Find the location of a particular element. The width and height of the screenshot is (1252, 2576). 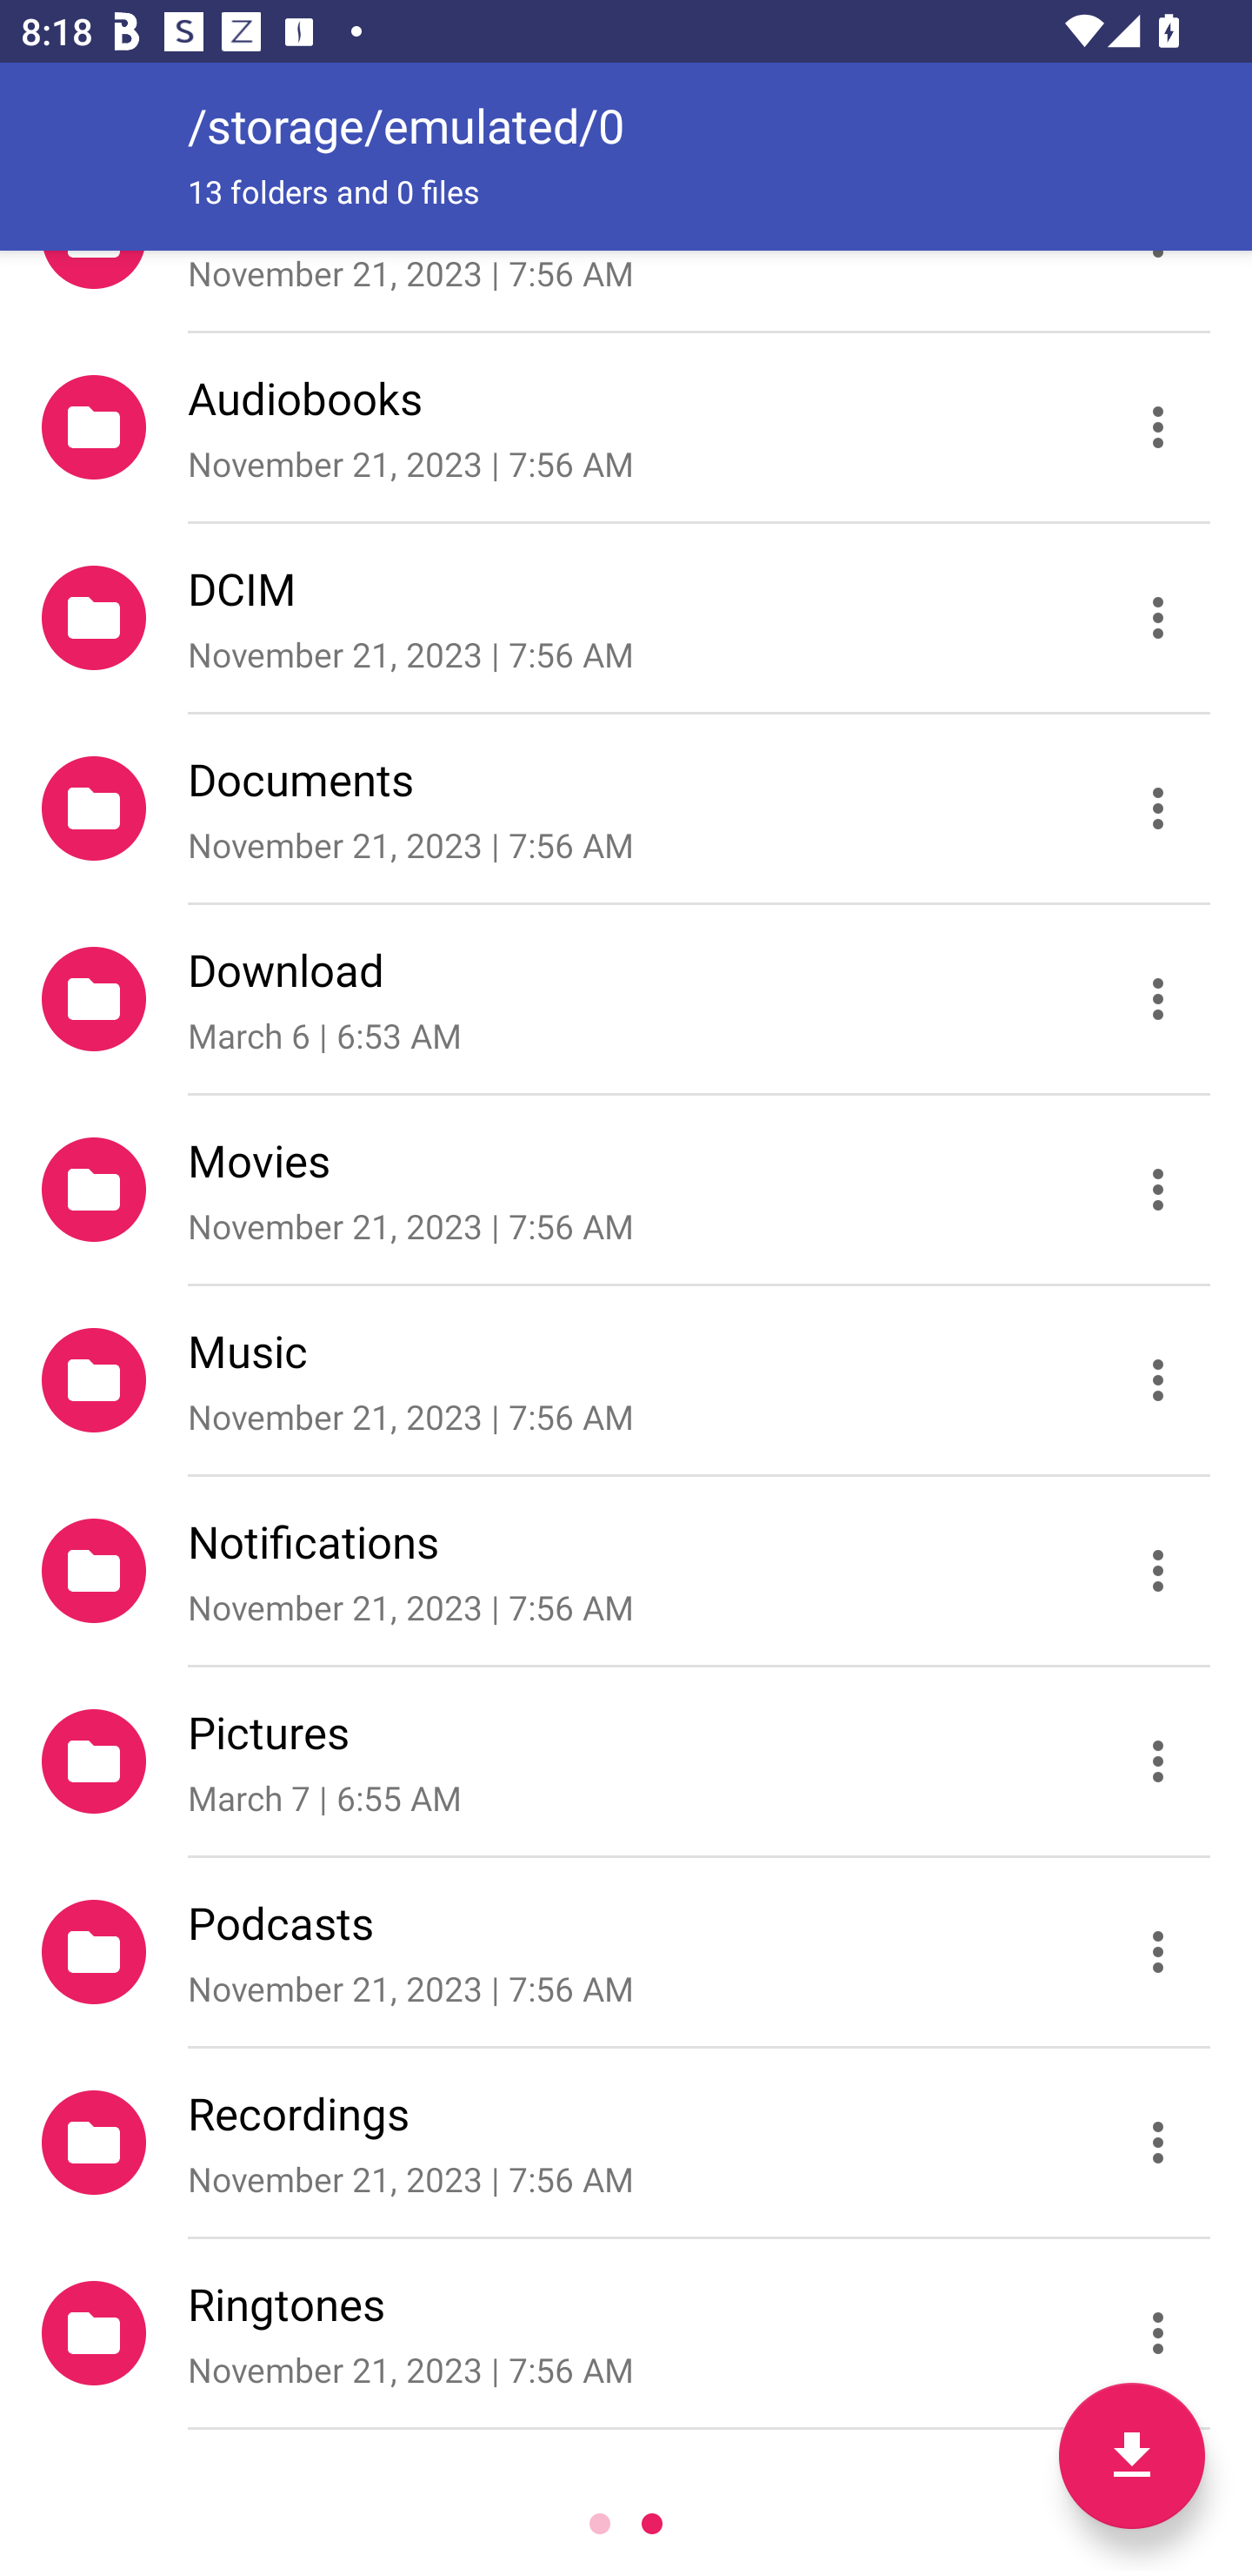

Download March 6 | 6:53 AM is located at coordinates (626, 997).